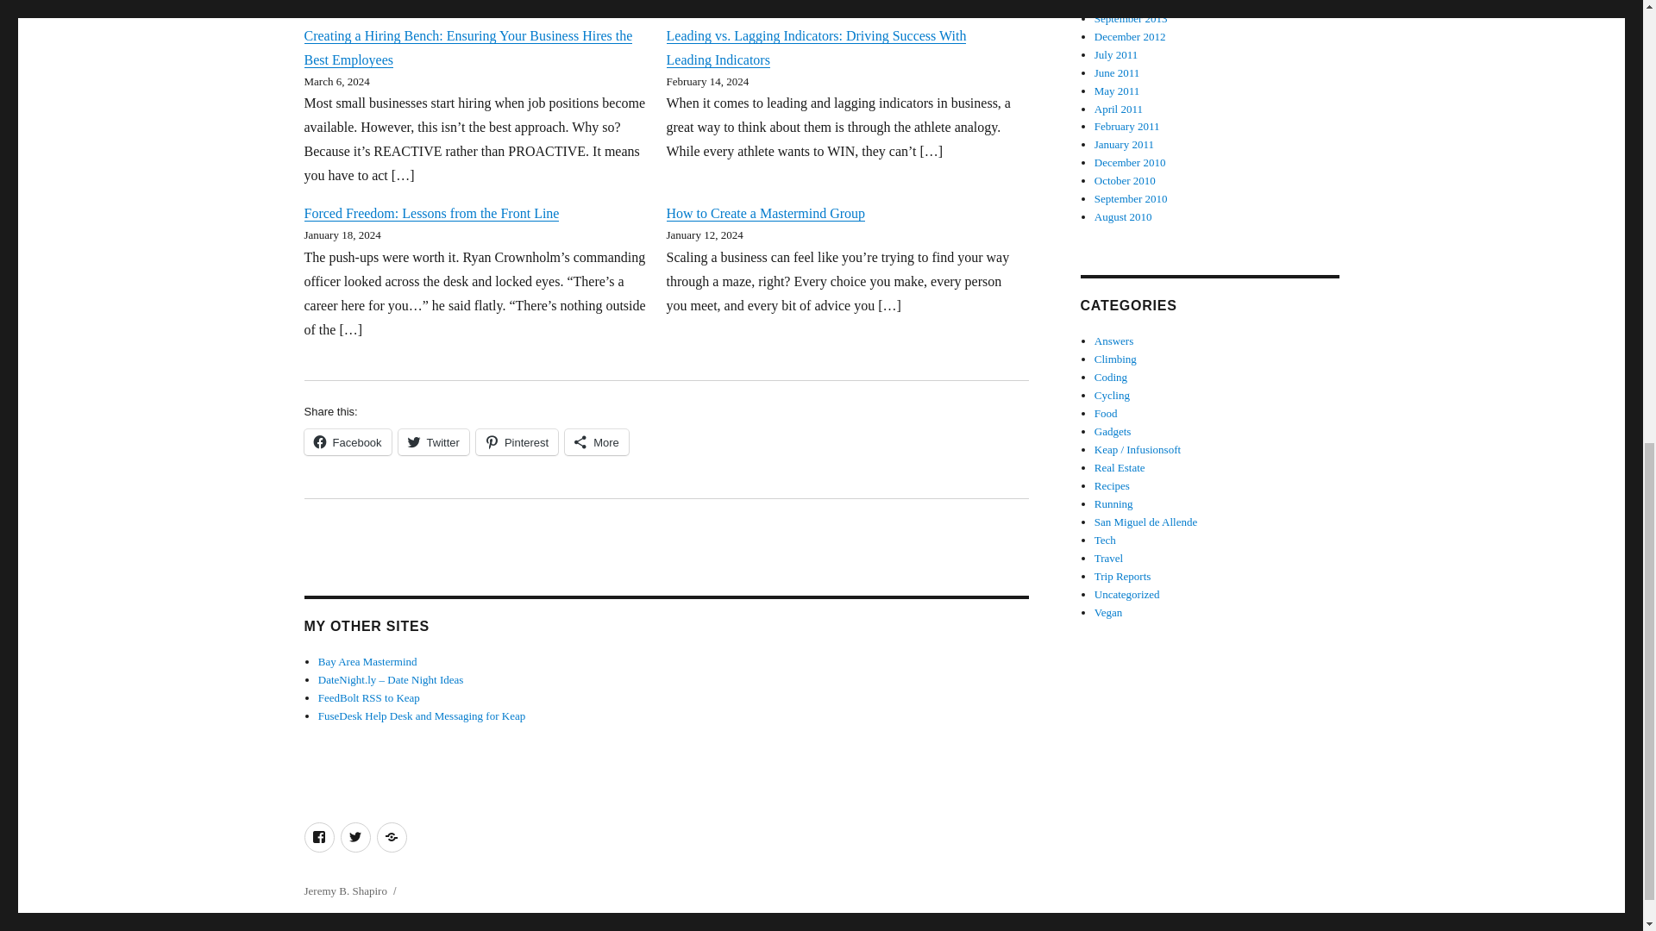  Describe the element at coordinates (433, 441) in the screenshot. I see `Click to share on Twitter` at that location.